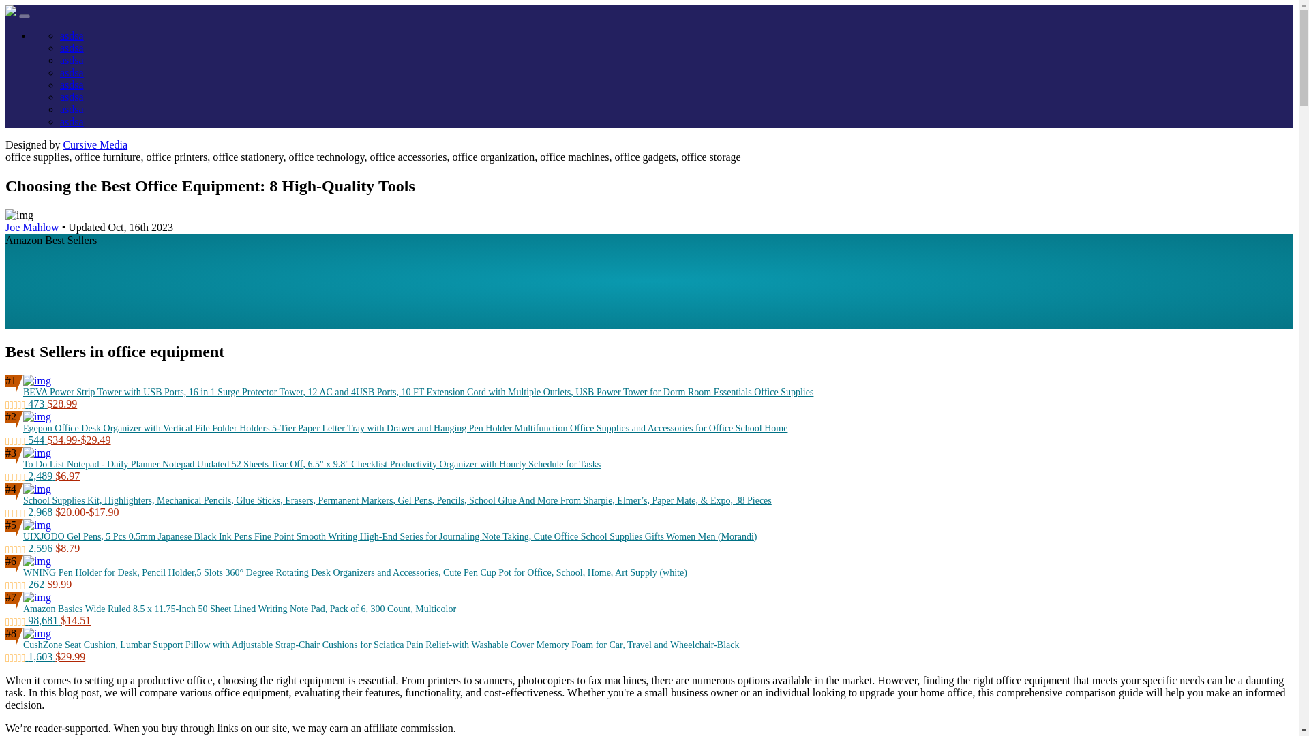 Image resolution: width=1309 pixels, height=736 pixels. Describe the element at coordinates (72, 72) in the screenshot. I see `asdsa` at that location.